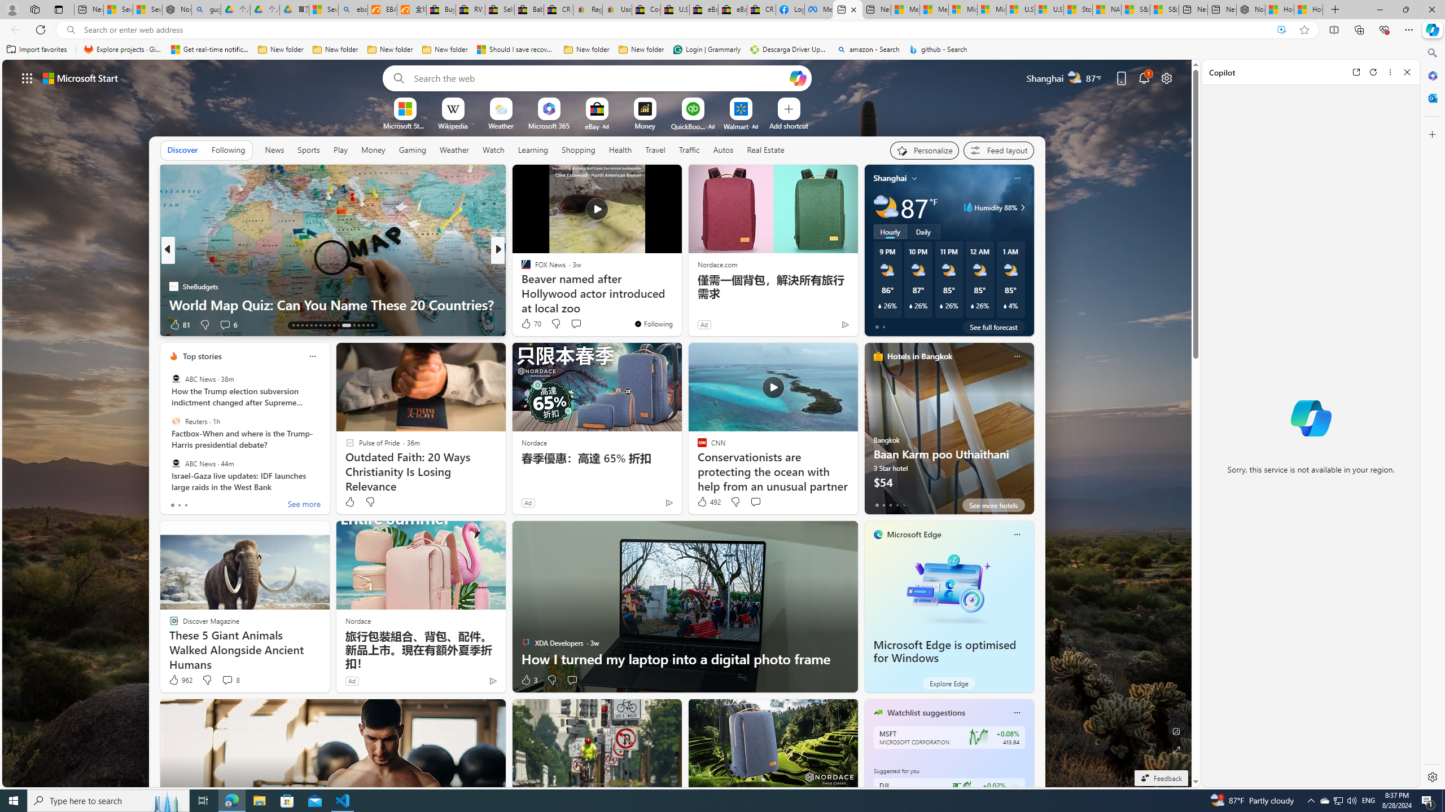  I want to click on Travel, so click(655, 150).